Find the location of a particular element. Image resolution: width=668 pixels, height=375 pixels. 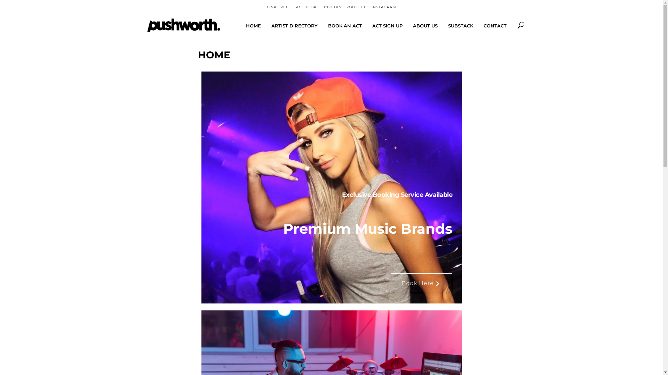

LINK TREE is located at coordinates (278, 7).